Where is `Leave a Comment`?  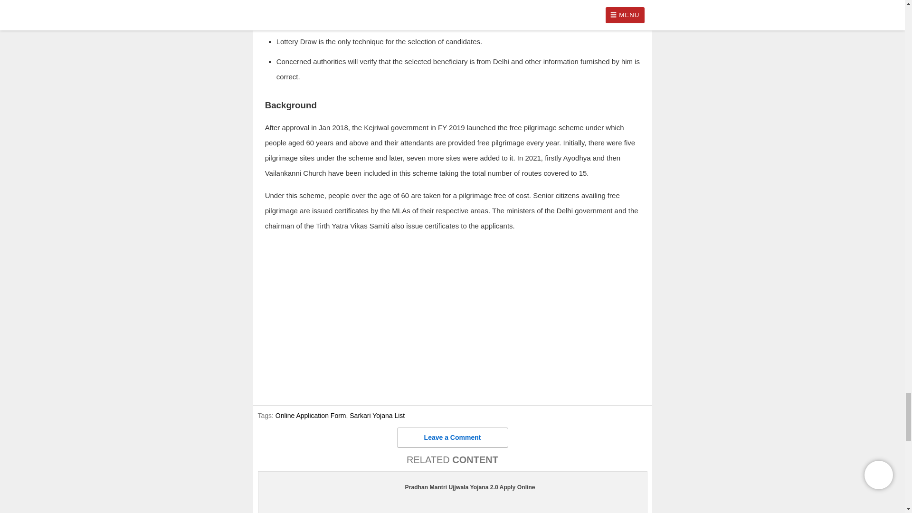 Leave a Comment is located at coordinates (452, 437).